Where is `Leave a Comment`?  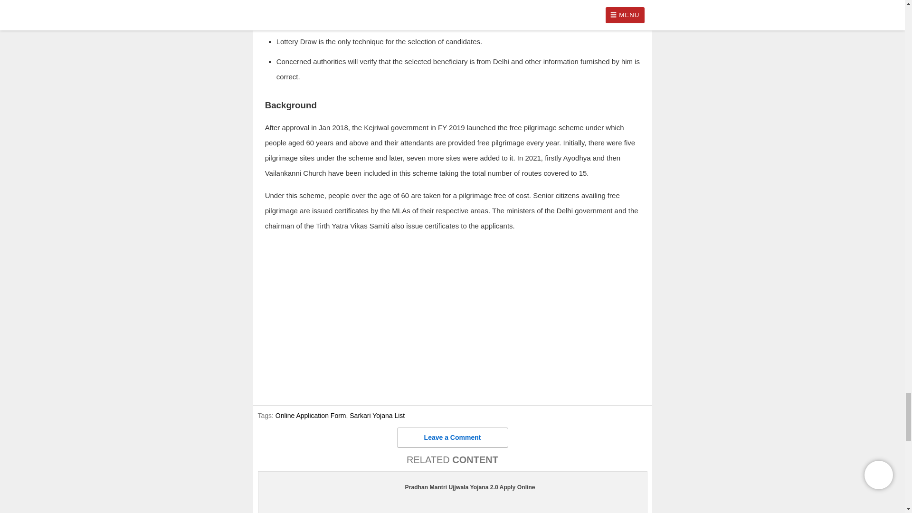 Leave a Comment is located at coordinates (452, 437).